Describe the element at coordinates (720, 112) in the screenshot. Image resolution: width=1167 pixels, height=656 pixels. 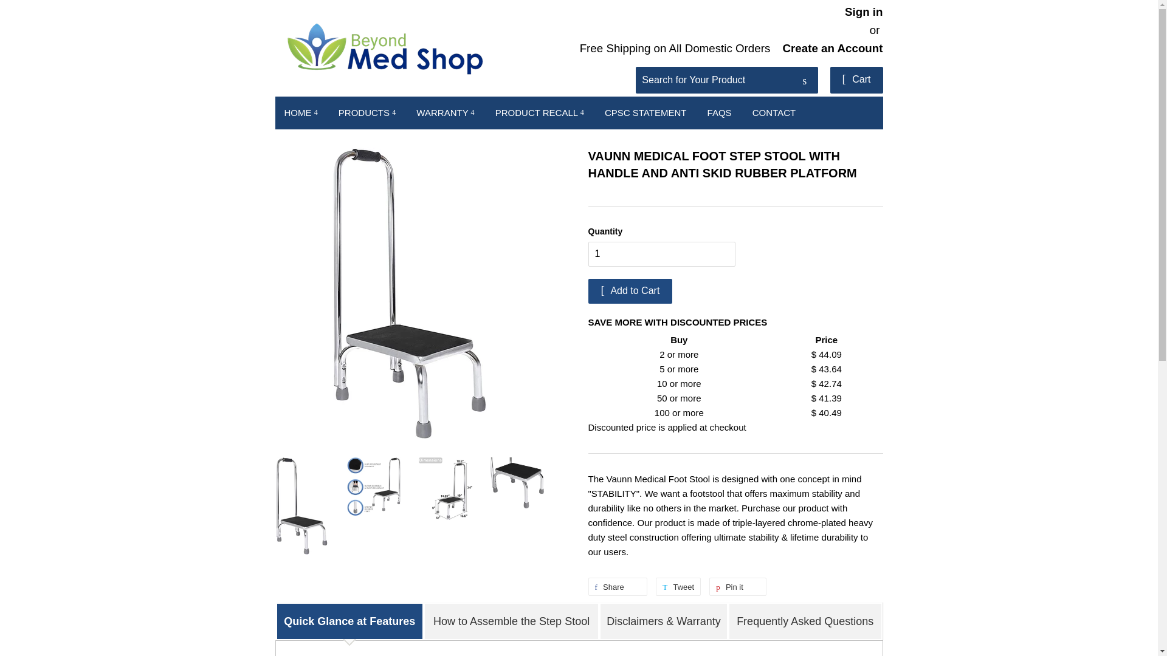
I see `FAQS` at that location.